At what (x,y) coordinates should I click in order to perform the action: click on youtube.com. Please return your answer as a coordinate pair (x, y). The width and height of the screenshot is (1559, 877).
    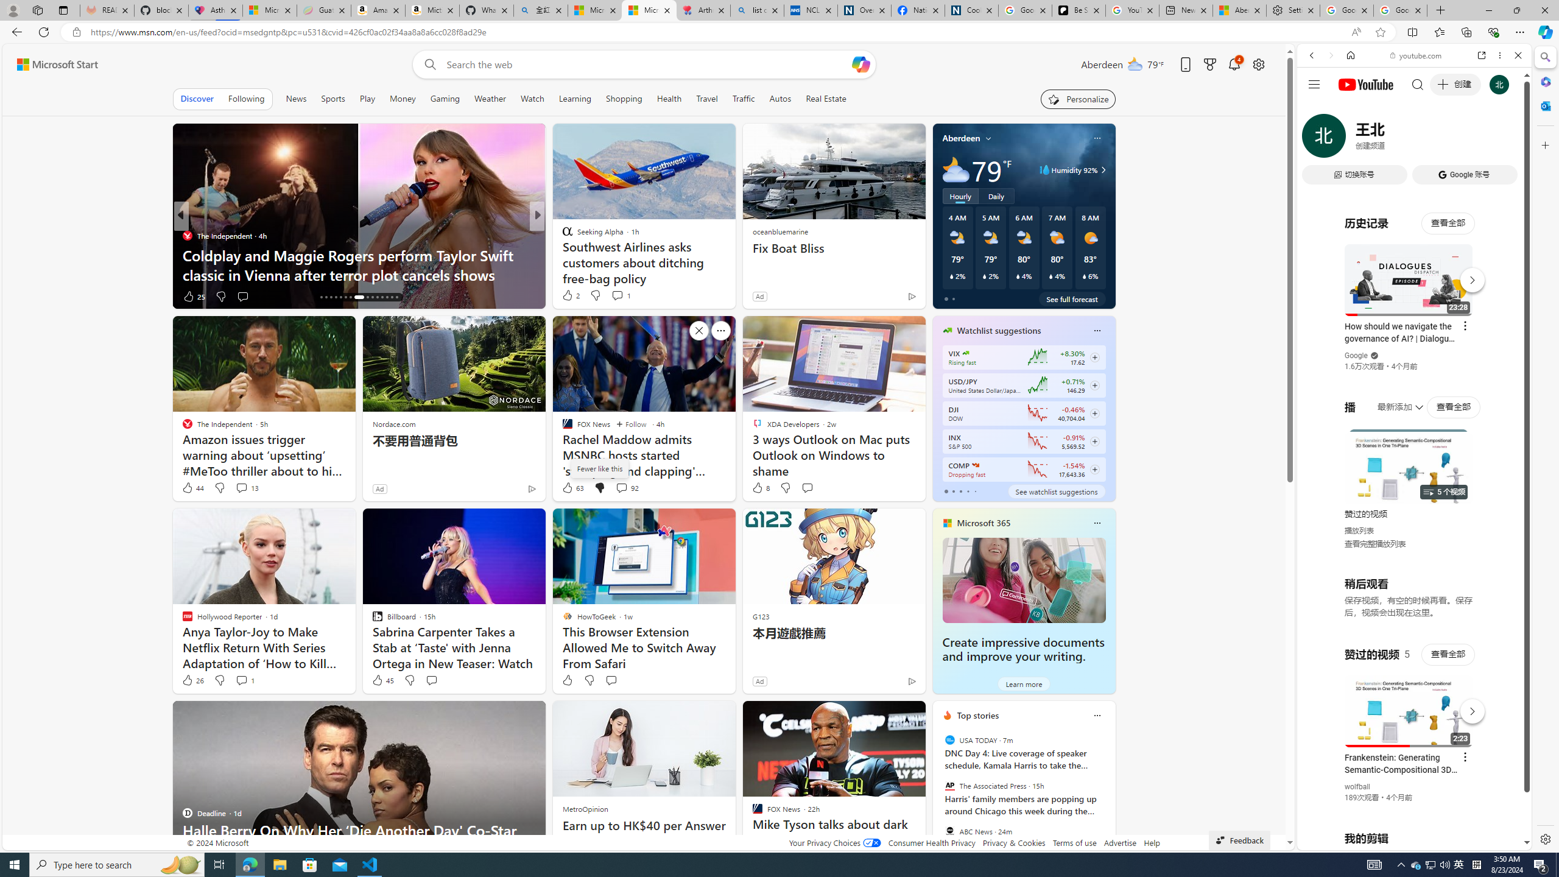
    Looking at the image, I should click on (1416, 55).